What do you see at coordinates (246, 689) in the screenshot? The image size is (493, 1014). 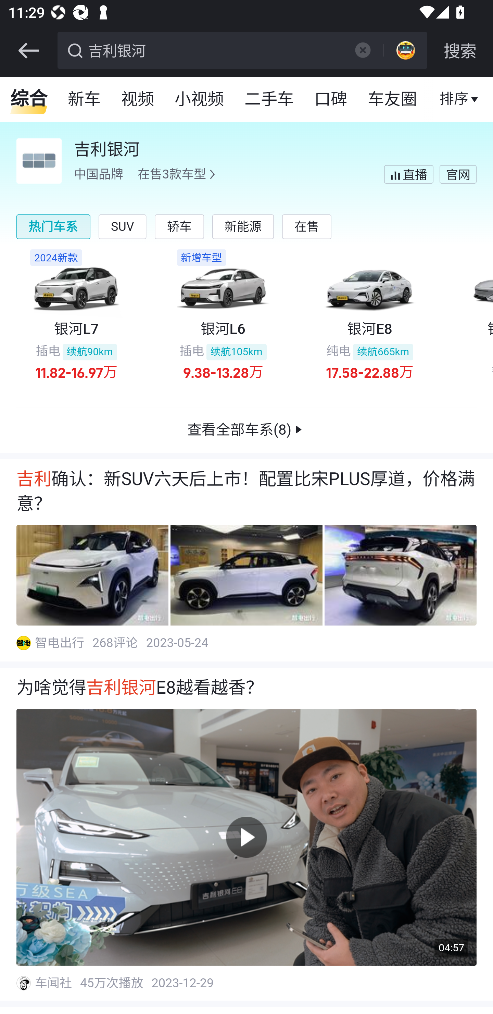 I see `为啥觉得吉利银河E8越看越香？` at bounding box center [246, 689].